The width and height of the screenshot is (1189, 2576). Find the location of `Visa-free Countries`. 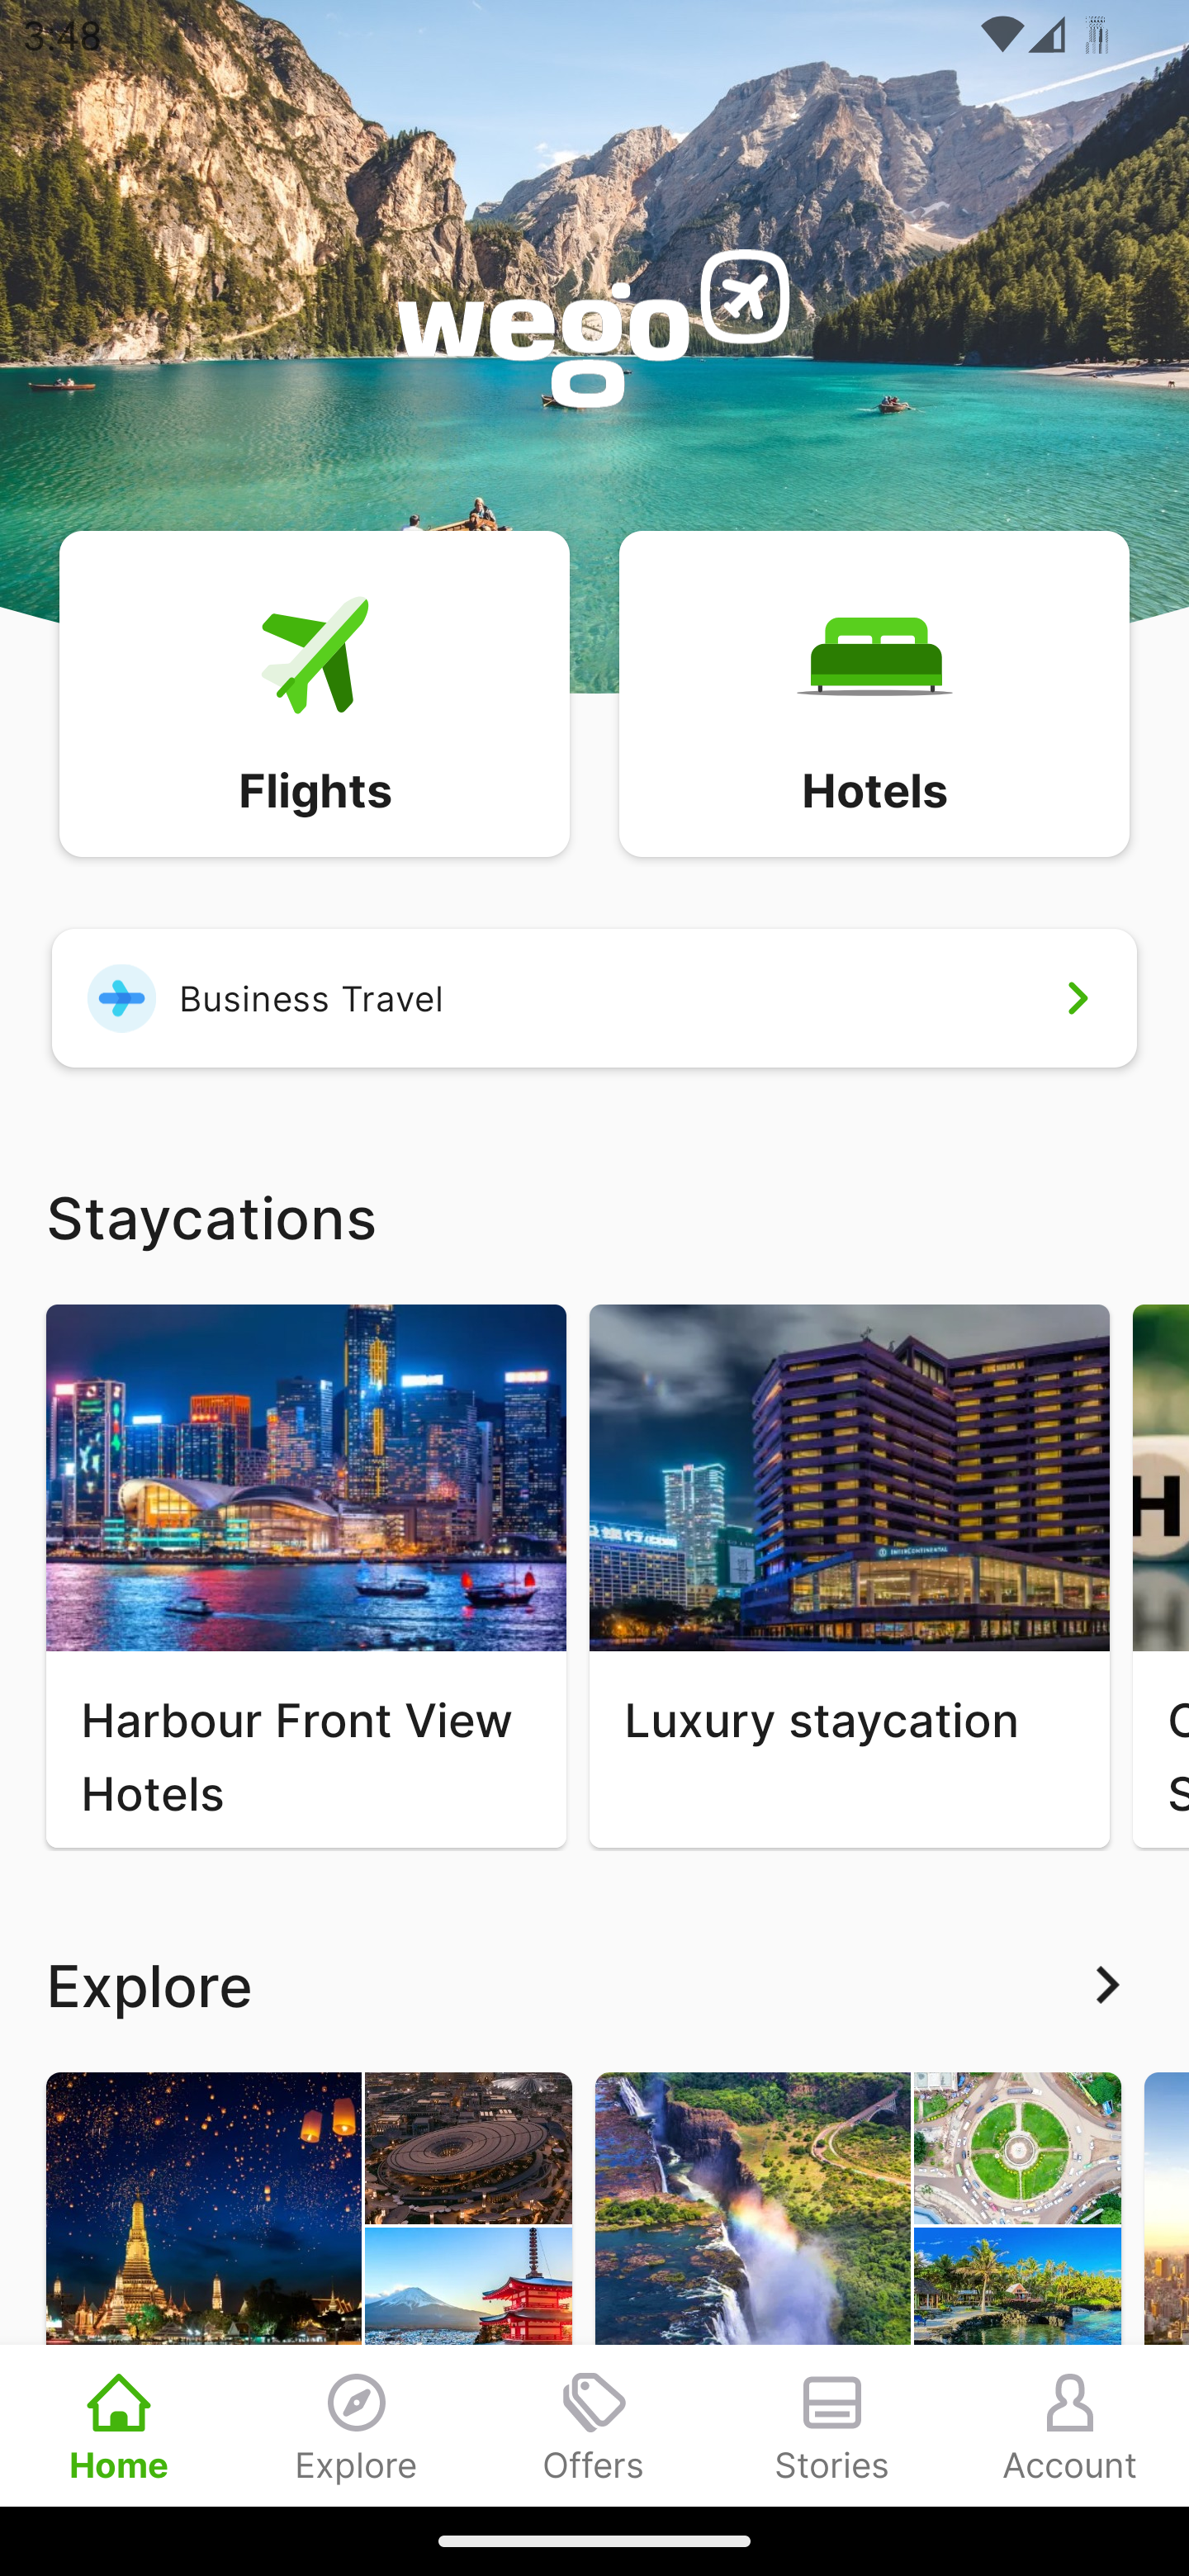

Visa-free Countries is located at coordinates (858, 2289).